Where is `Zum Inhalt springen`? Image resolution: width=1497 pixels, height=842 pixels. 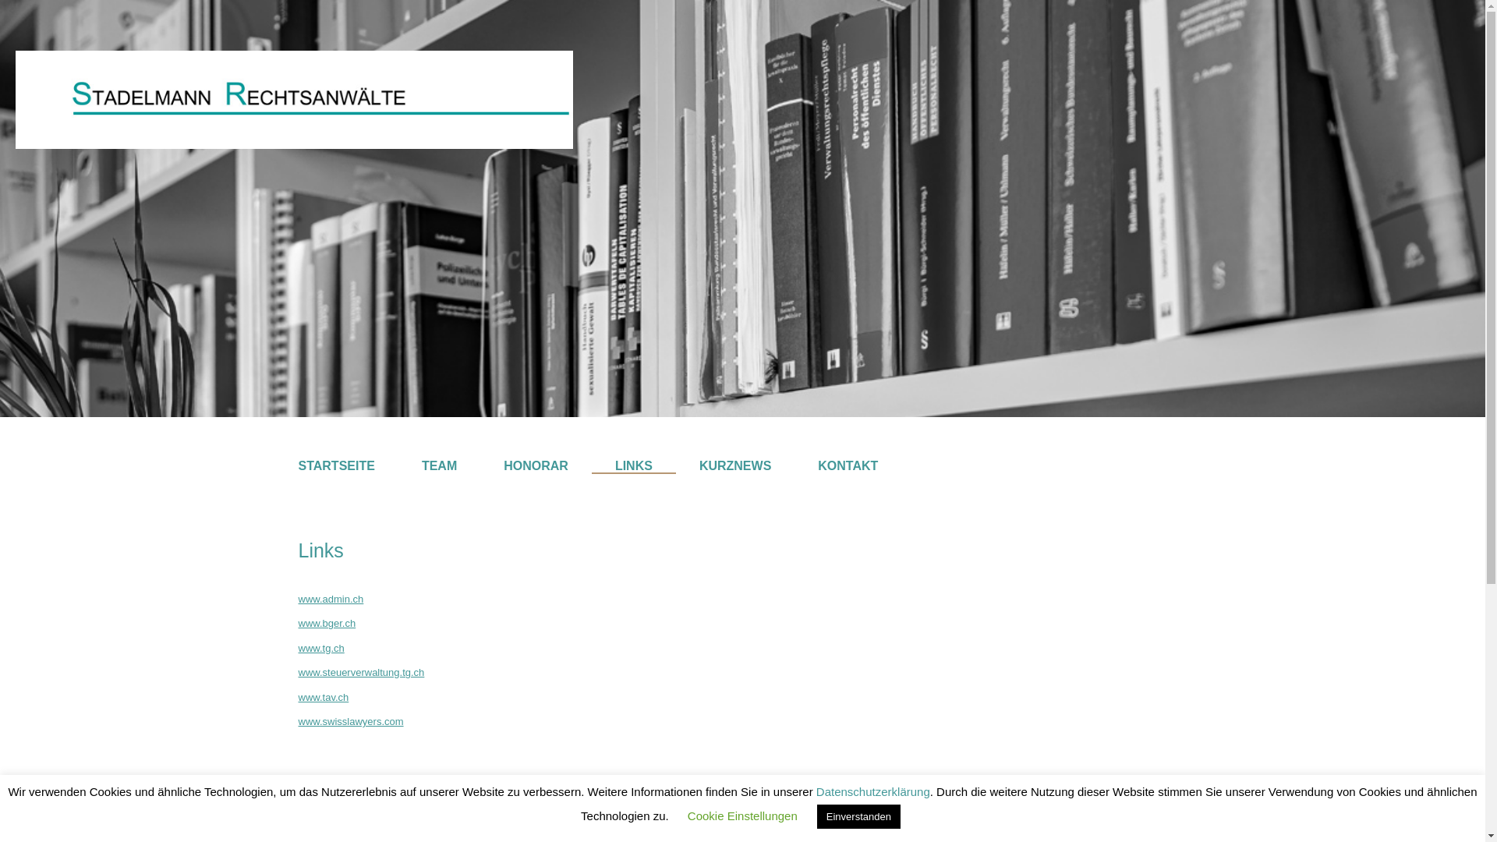
Zum Inhalt springen is located at coordinates (12, 33).